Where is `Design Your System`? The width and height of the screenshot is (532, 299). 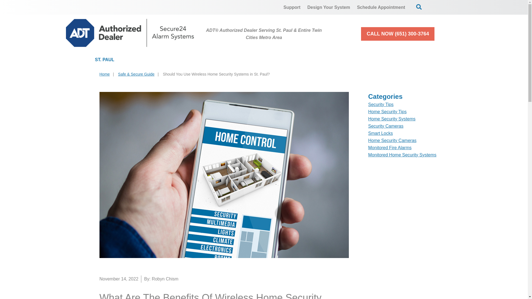 Design Your System is located at coordinates (328, 7).